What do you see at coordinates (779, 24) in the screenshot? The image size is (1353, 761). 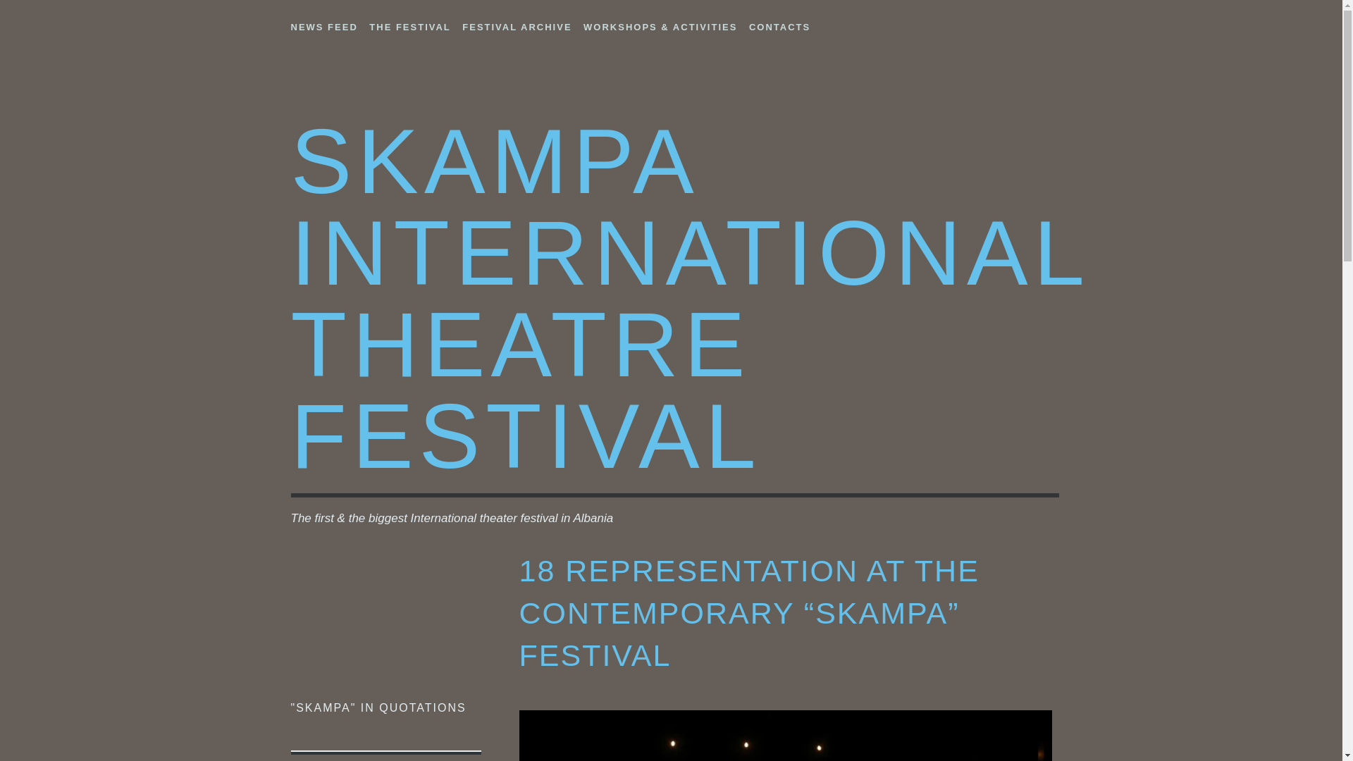 I see `CONTACTS` at bounding box center [779, 24].